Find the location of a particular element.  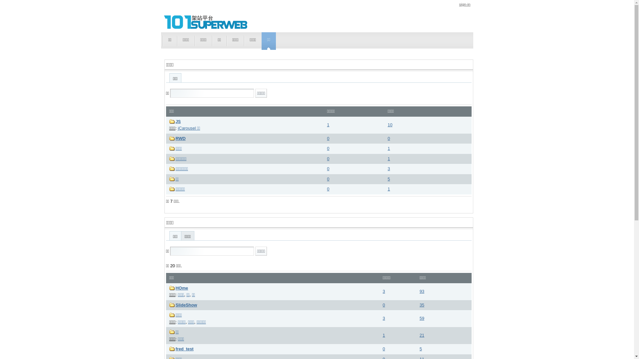

1 is located at coordinates (384, 335).